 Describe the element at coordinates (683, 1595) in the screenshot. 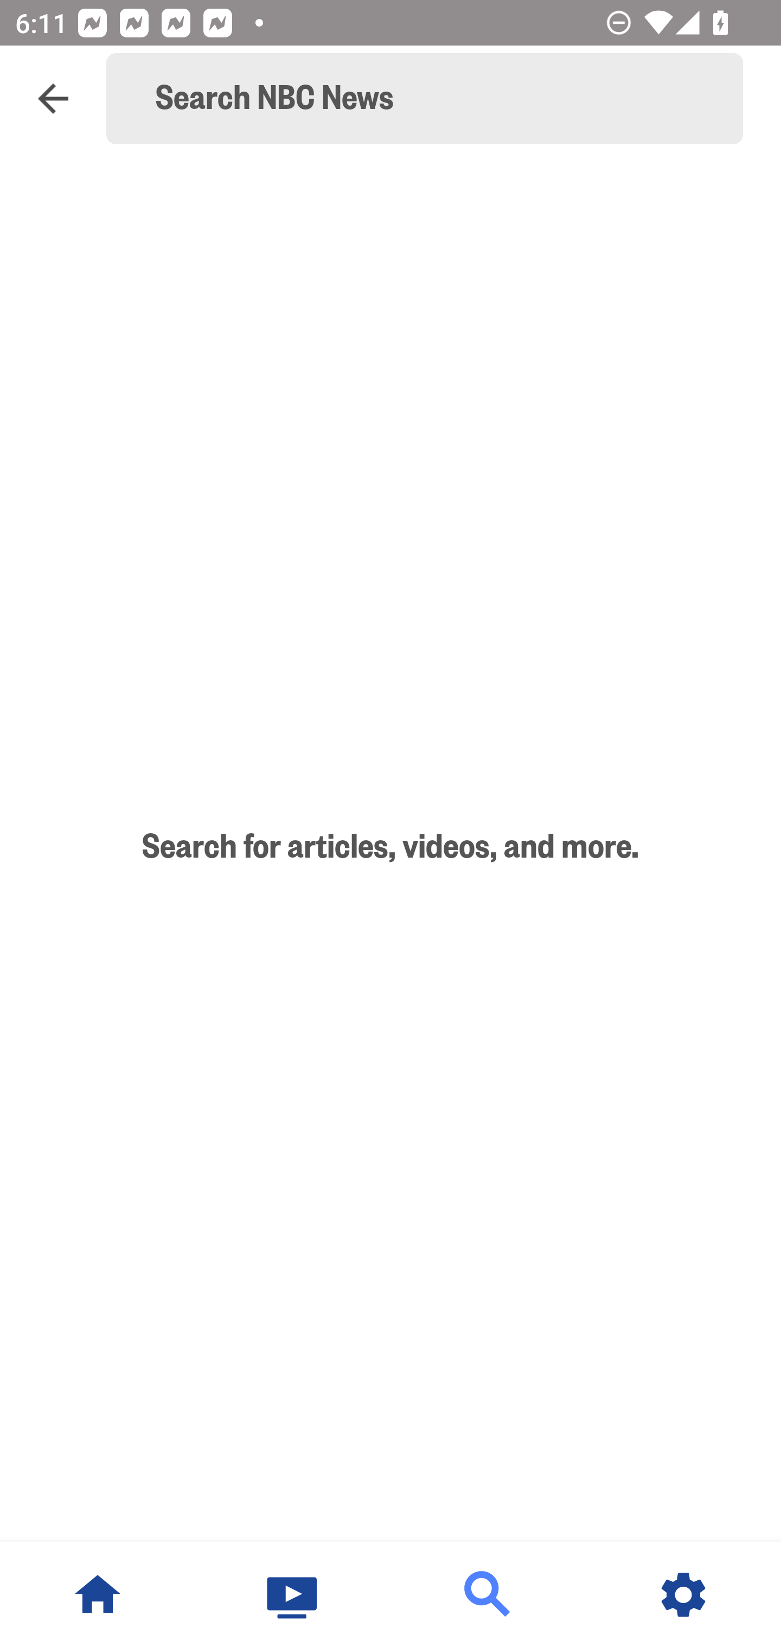

I see `Settings` at that location.